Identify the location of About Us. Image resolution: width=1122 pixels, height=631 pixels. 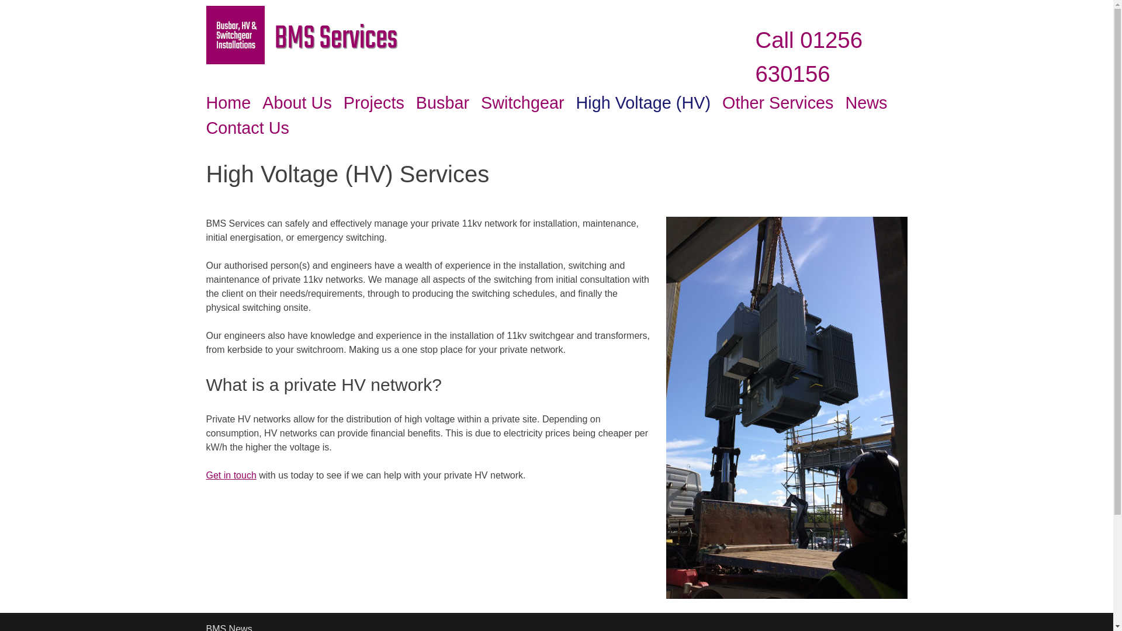
(297, 103).